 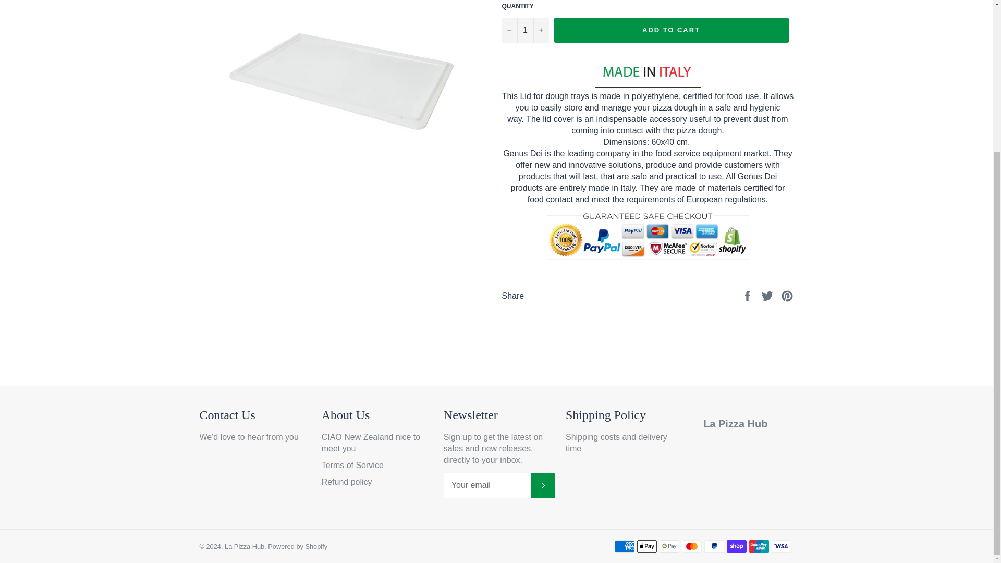 What do you see at coordinates (749, 295) in the screenshot?
I see `Share on Facebook` at bounding box center [749, 295].